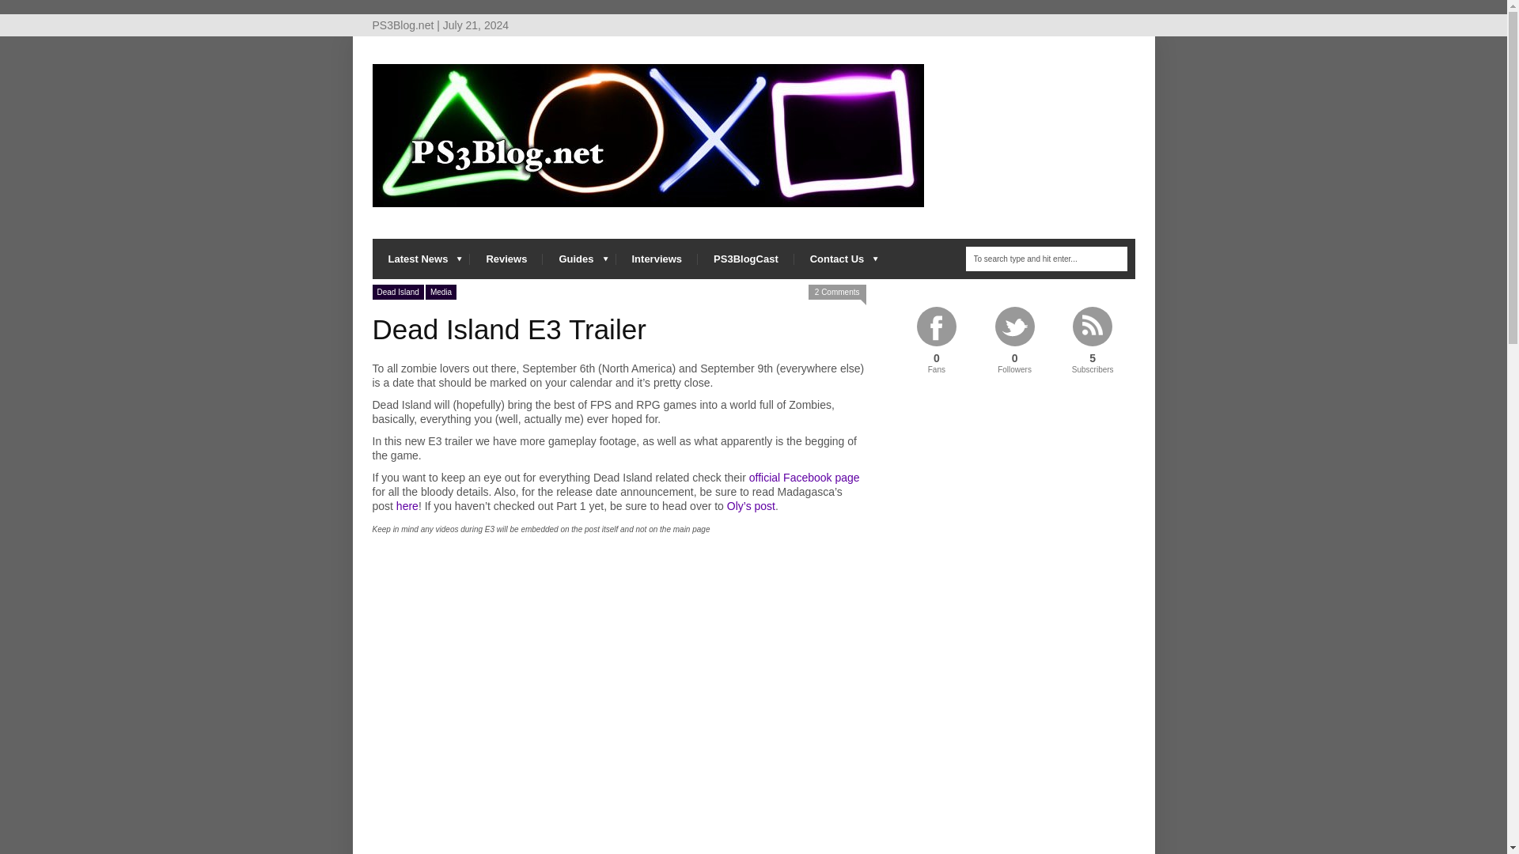  I want to click on here, so click(407, 506).